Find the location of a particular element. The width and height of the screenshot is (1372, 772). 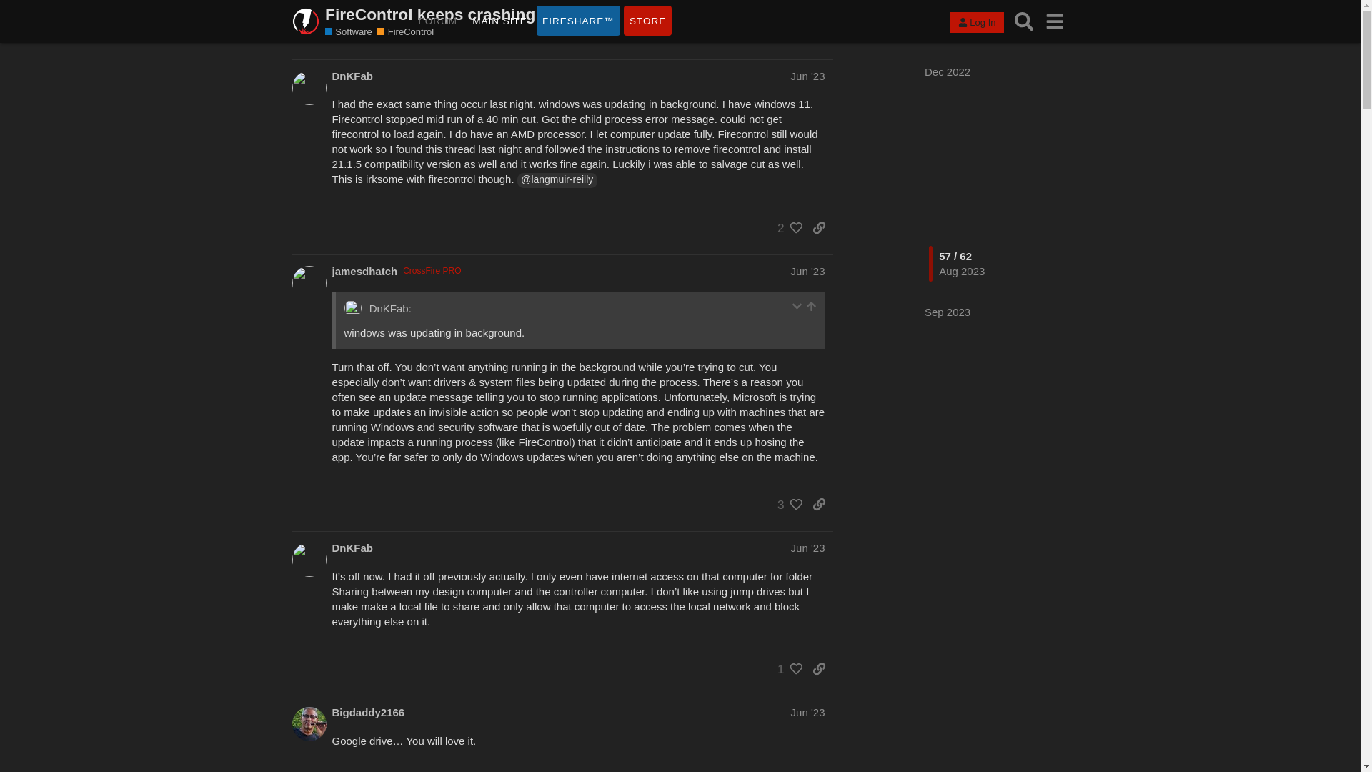

menu is located at coordinates (1055, 21).